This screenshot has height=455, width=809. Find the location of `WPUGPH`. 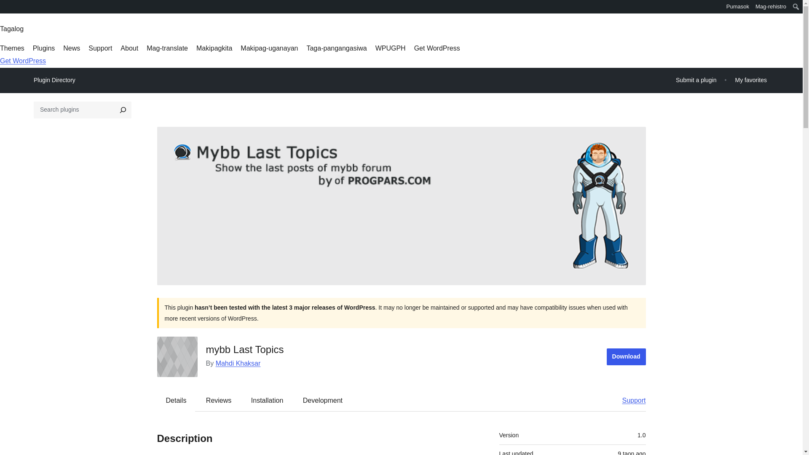

WPUGPH is located at coordinates (390, 48).